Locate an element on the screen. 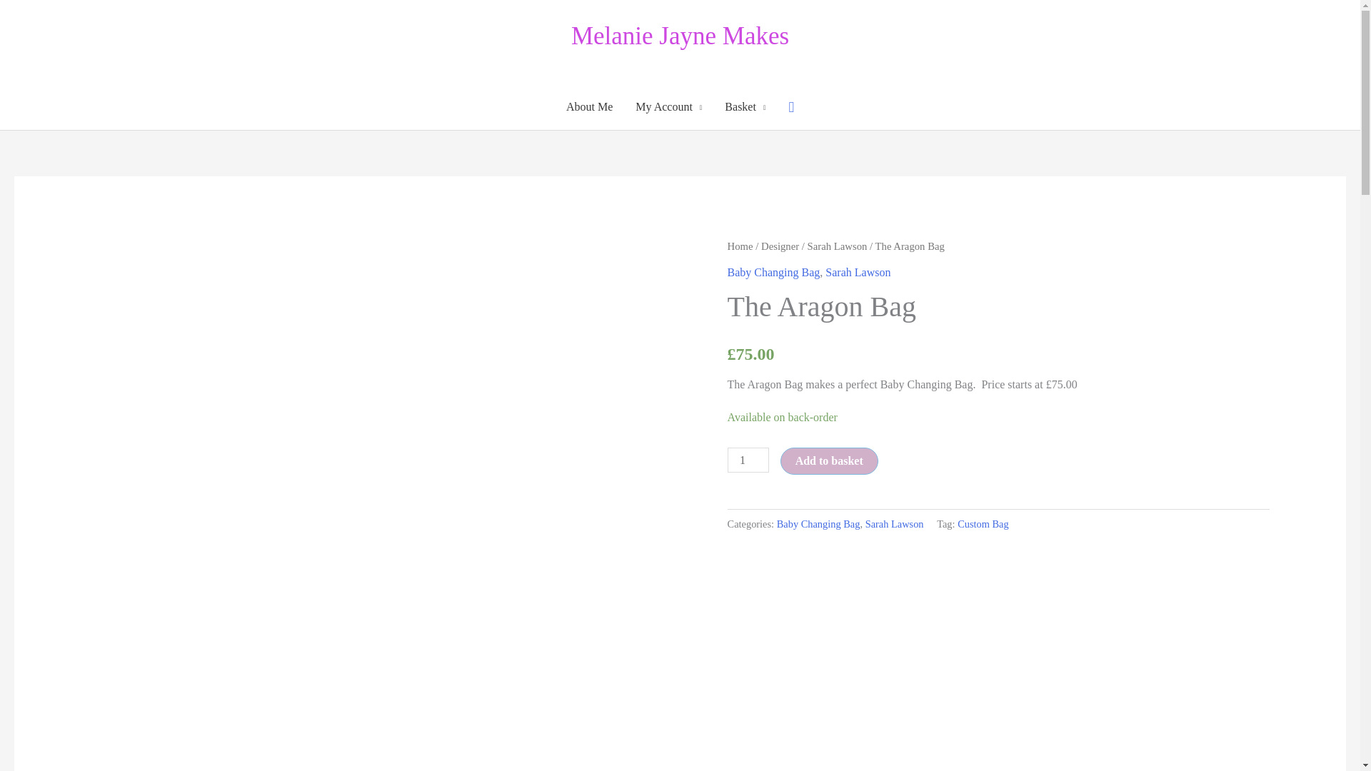  1 is located at coordinates (748, 460).